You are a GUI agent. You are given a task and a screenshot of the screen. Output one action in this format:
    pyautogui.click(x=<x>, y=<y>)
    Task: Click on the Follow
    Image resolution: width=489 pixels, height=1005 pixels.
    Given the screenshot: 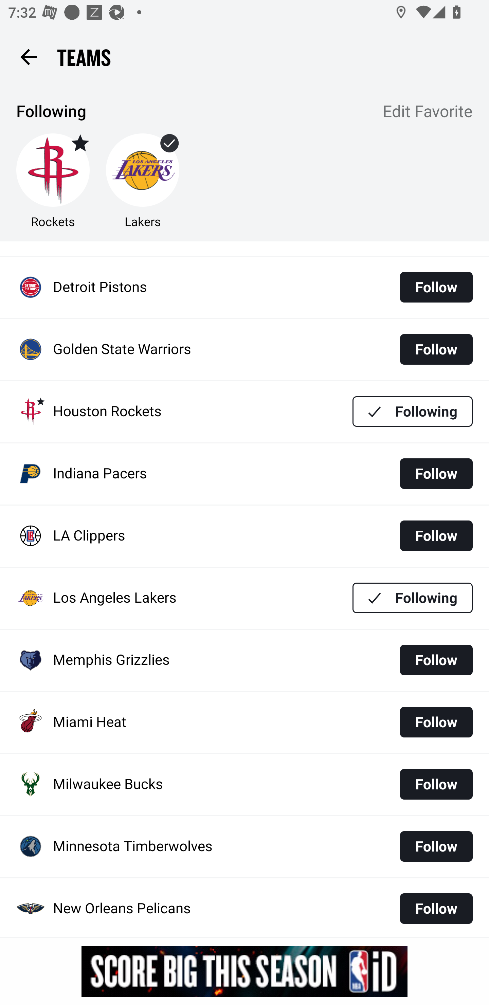 What is the action you would take?
    pyautogui.click(x=436, y=908)
    